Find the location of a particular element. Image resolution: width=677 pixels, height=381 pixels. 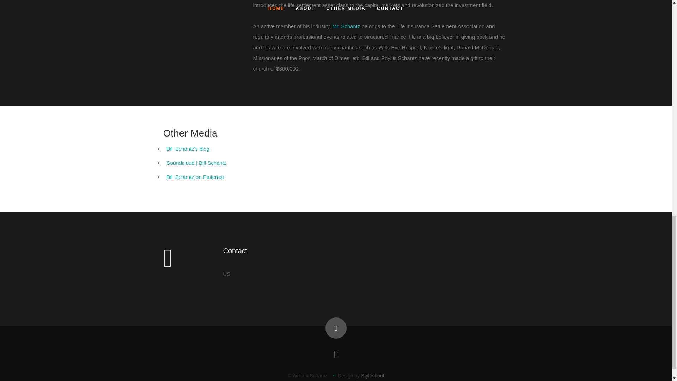

Styleshout is located at coordinates (372, 376).